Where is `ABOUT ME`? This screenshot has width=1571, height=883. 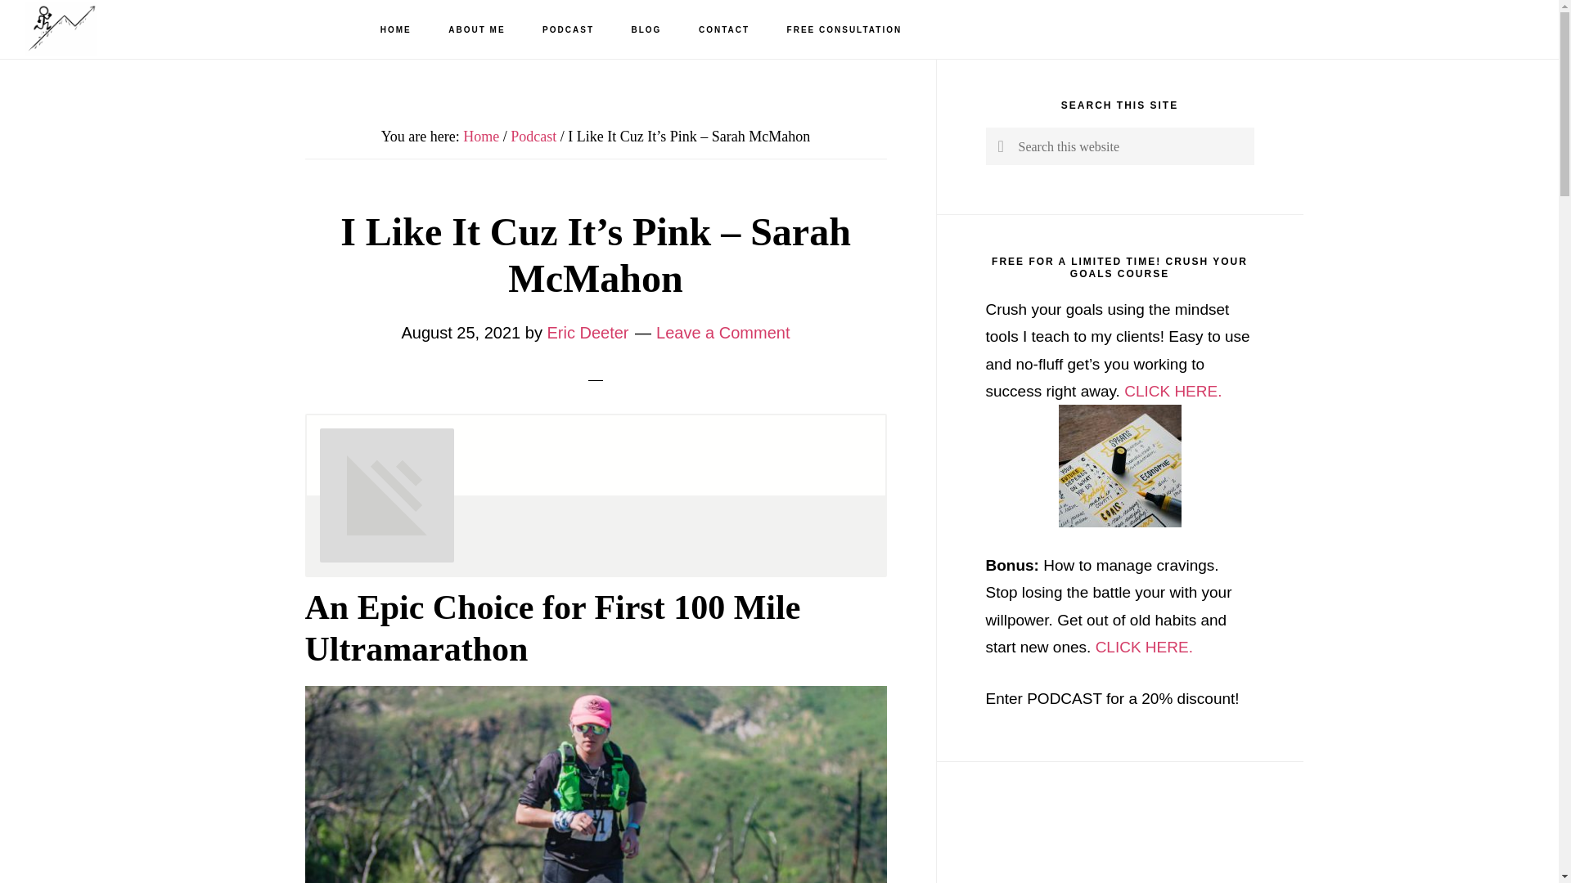 ABOUT ME is located at coordinates (476, 30).